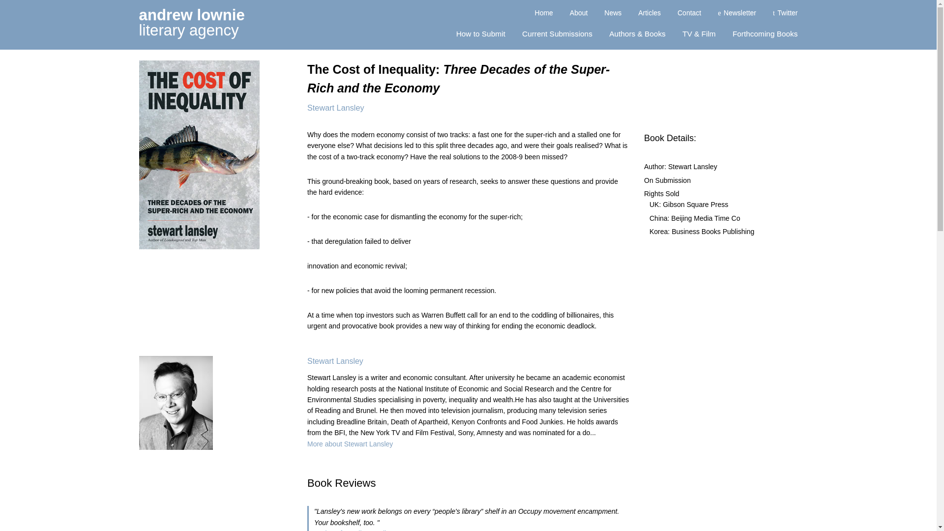  Describe the element at coordinates (335, 361) in the screenshot. I see `Contact` at that location.